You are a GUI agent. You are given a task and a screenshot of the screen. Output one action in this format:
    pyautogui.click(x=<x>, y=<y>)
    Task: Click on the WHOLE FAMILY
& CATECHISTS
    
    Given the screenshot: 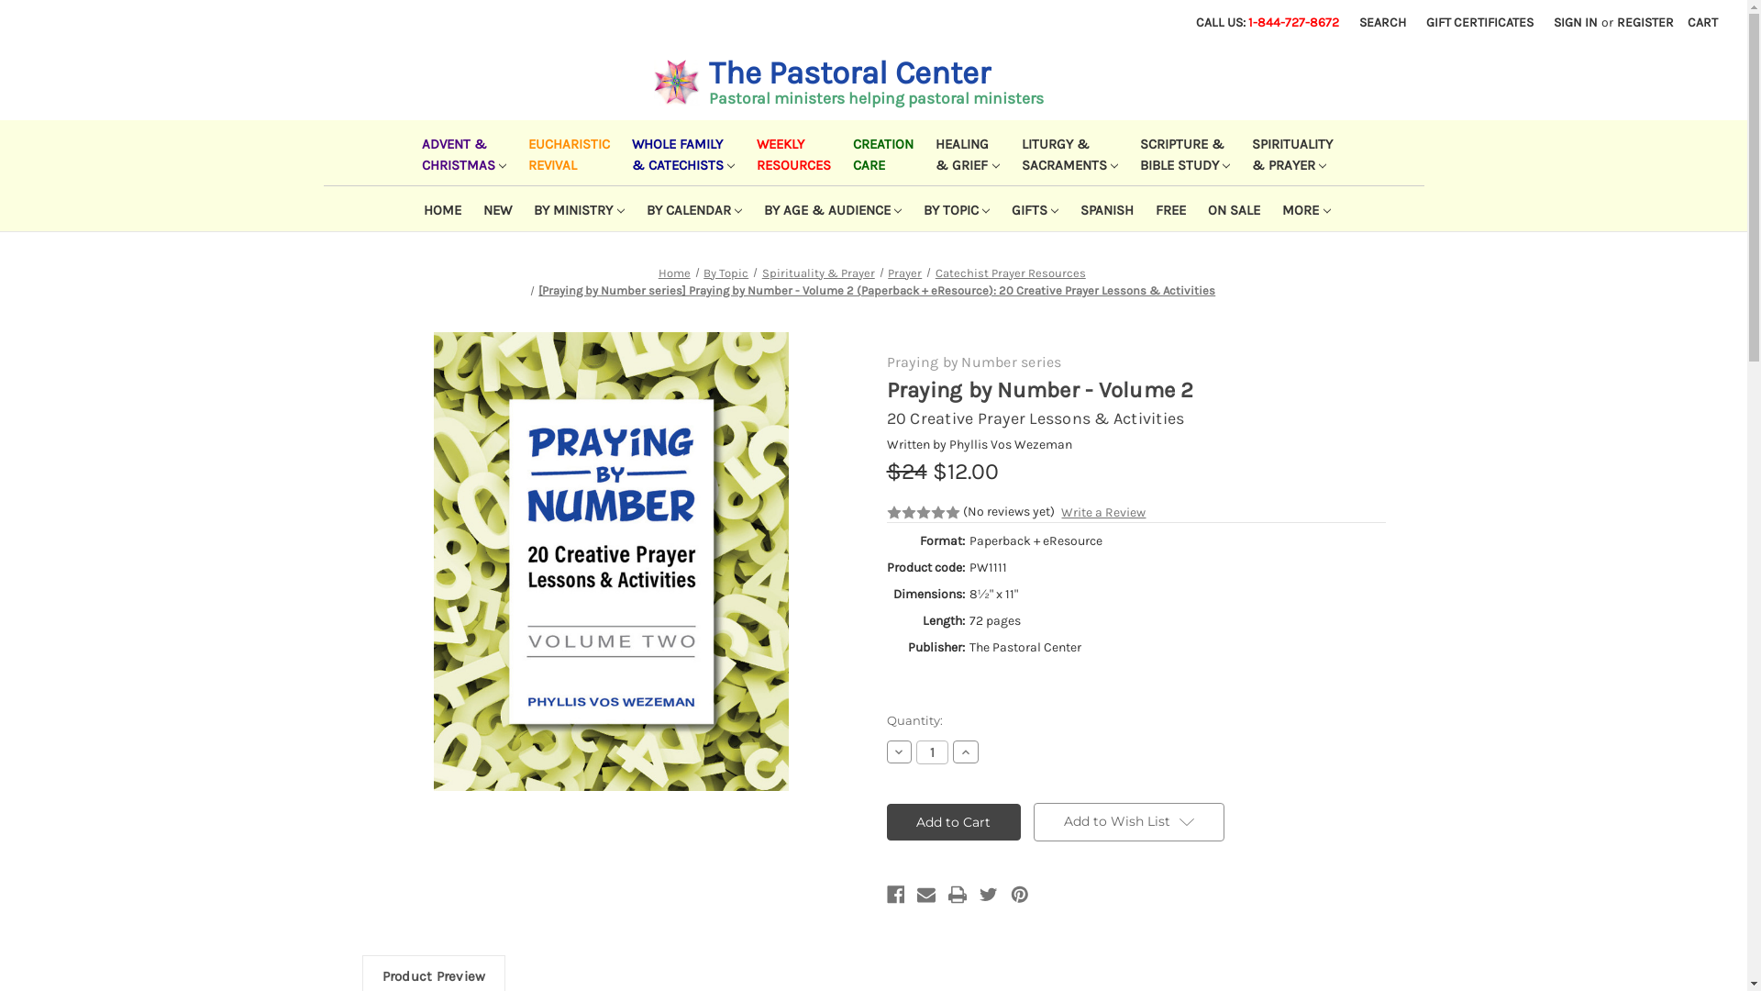 What is the action you would take?
    pyautogui.click(x=680, y=152)
    